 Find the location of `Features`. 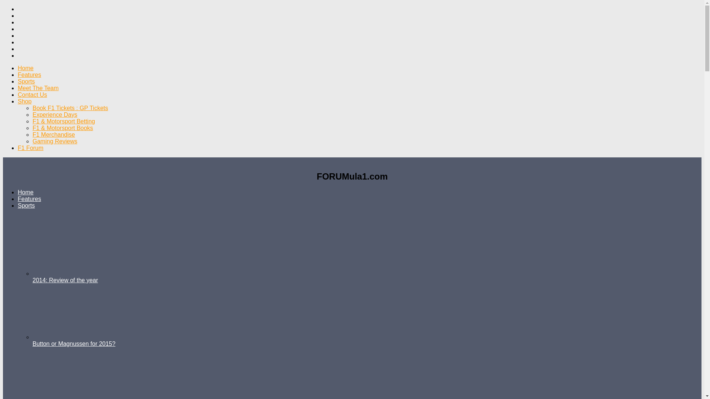

Features is located at coordinates (30, 75).